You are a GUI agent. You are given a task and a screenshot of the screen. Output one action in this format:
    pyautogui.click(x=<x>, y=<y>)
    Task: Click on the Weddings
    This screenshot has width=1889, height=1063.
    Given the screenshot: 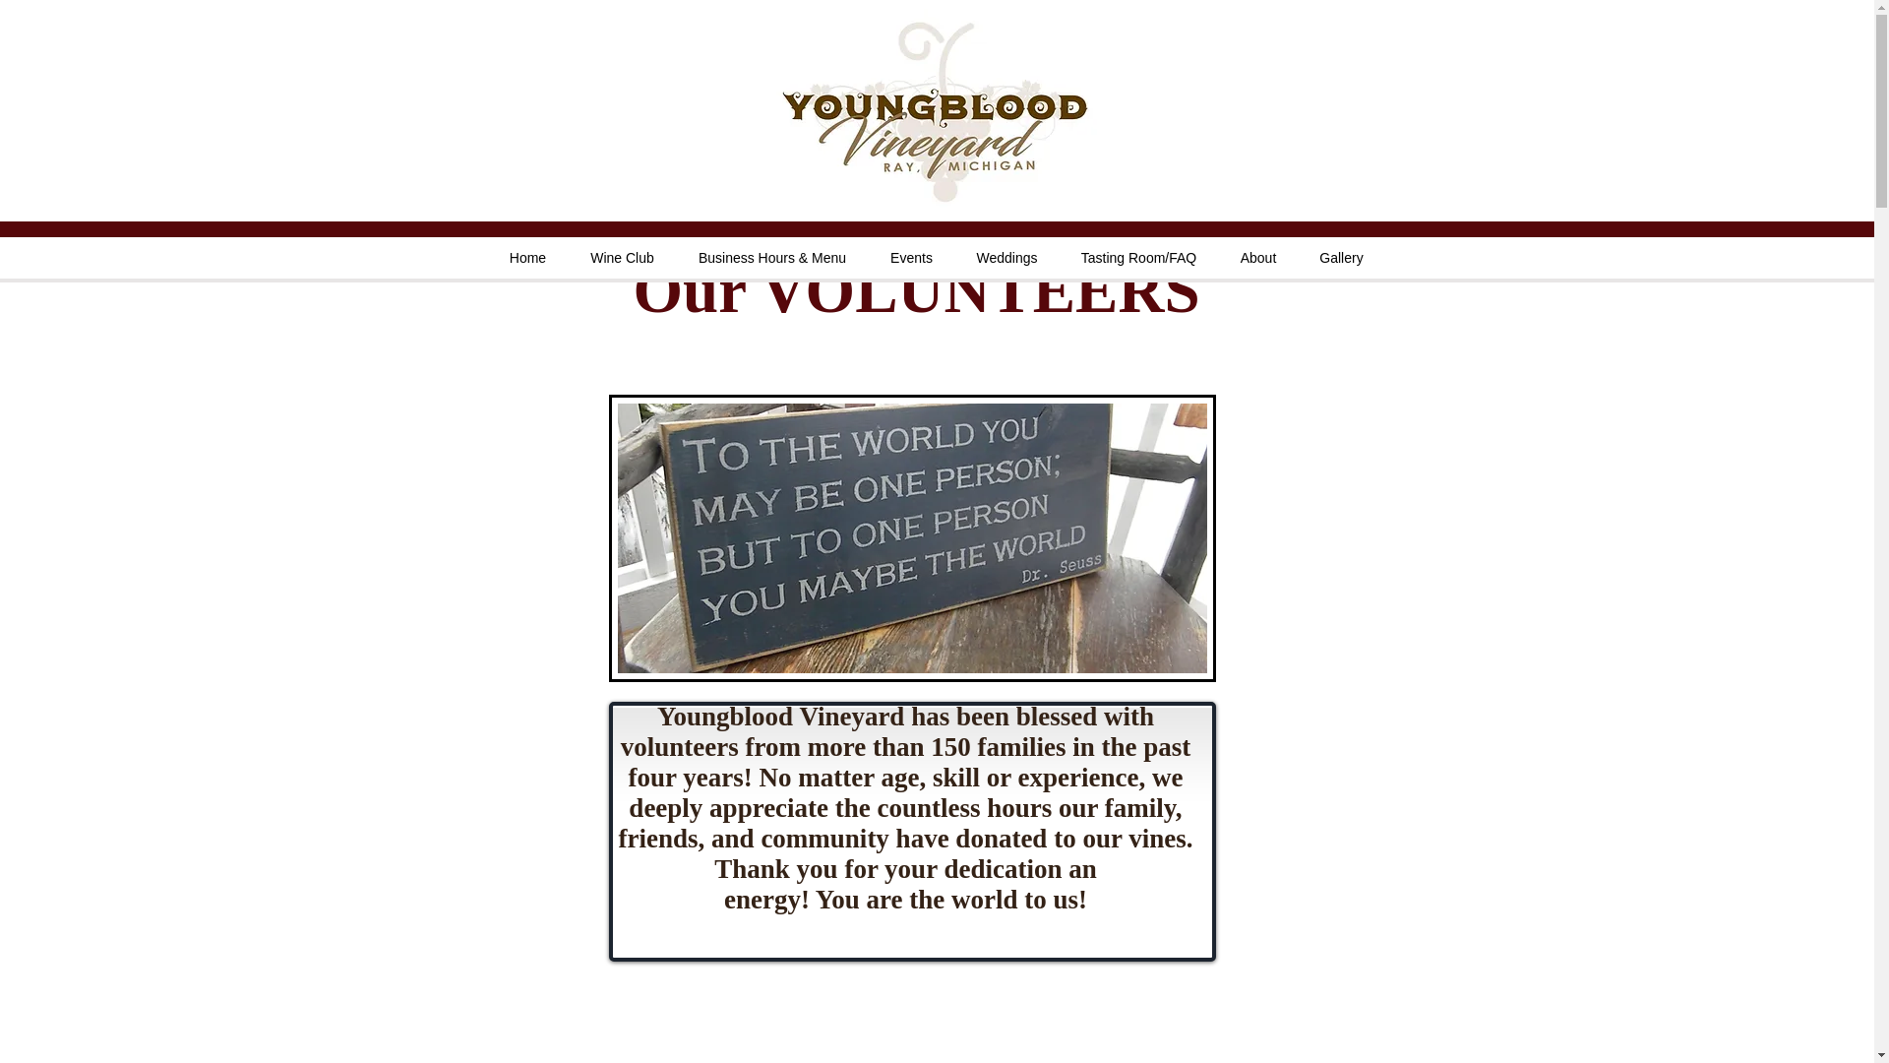 What is the action you would take?
    pyautogui.click(x=1005, y=258)
    